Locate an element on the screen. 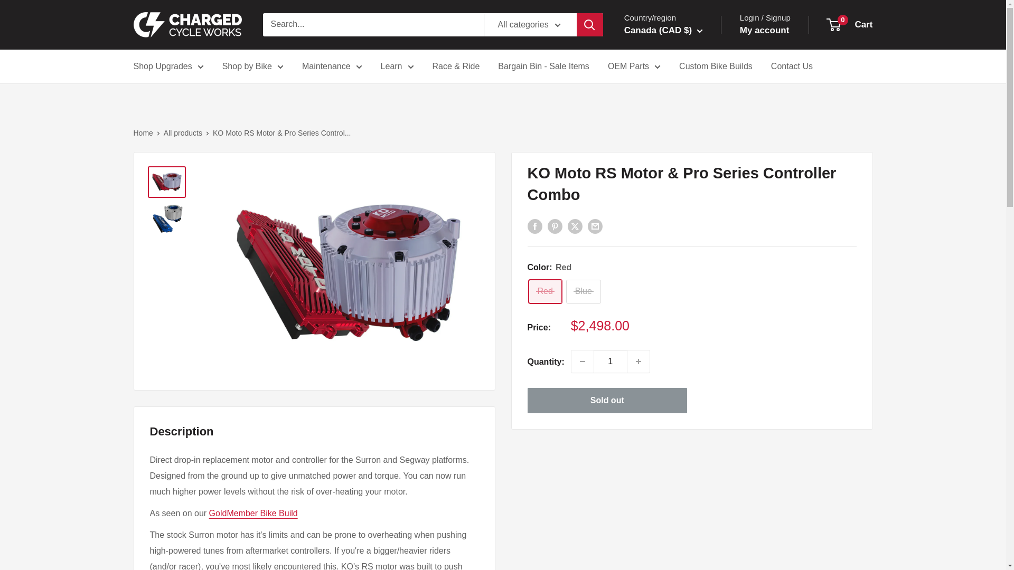 This screenshot has width=1014, height=570. 1 is located at coordinates (611, 362).